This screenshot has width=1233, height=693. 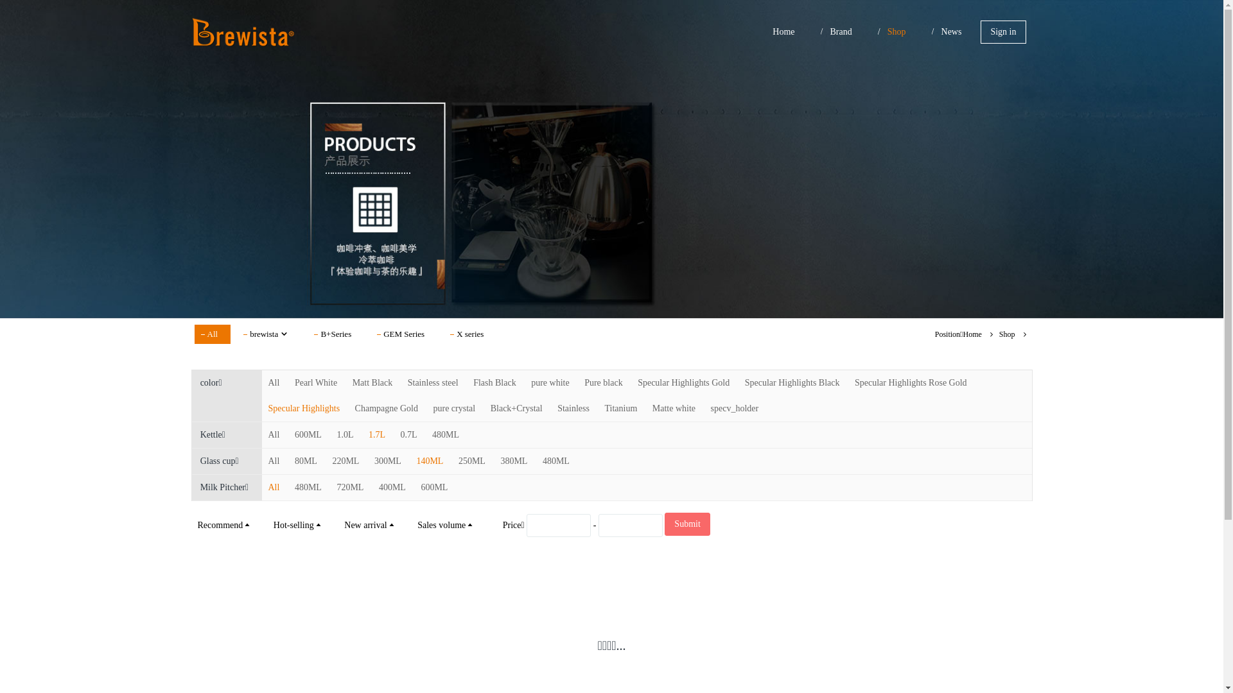 I want to click on 1.7L, so click(x=377, y=435).